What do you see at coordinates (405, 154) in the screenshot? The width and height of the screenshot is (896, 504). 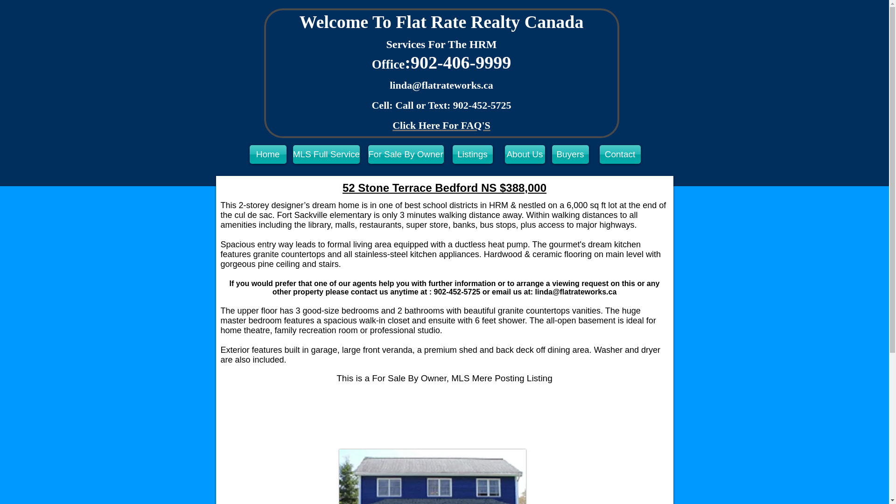 I see `For Sale By Owner` at bounding box center [405, 154].